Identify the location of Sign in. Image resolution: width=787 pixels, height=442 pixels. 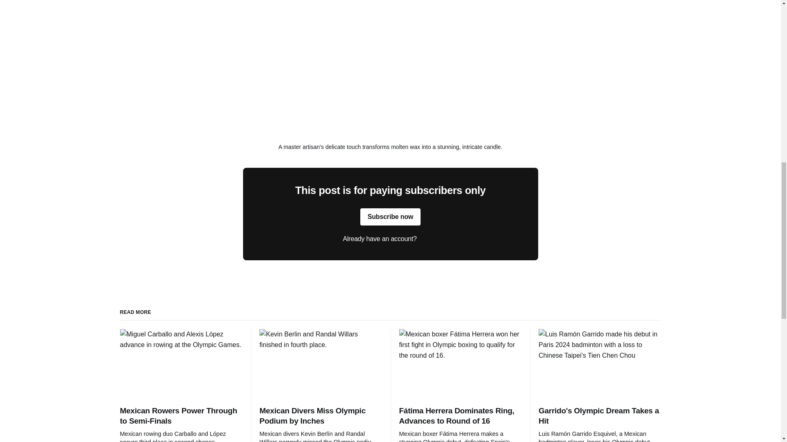
(428, 238).